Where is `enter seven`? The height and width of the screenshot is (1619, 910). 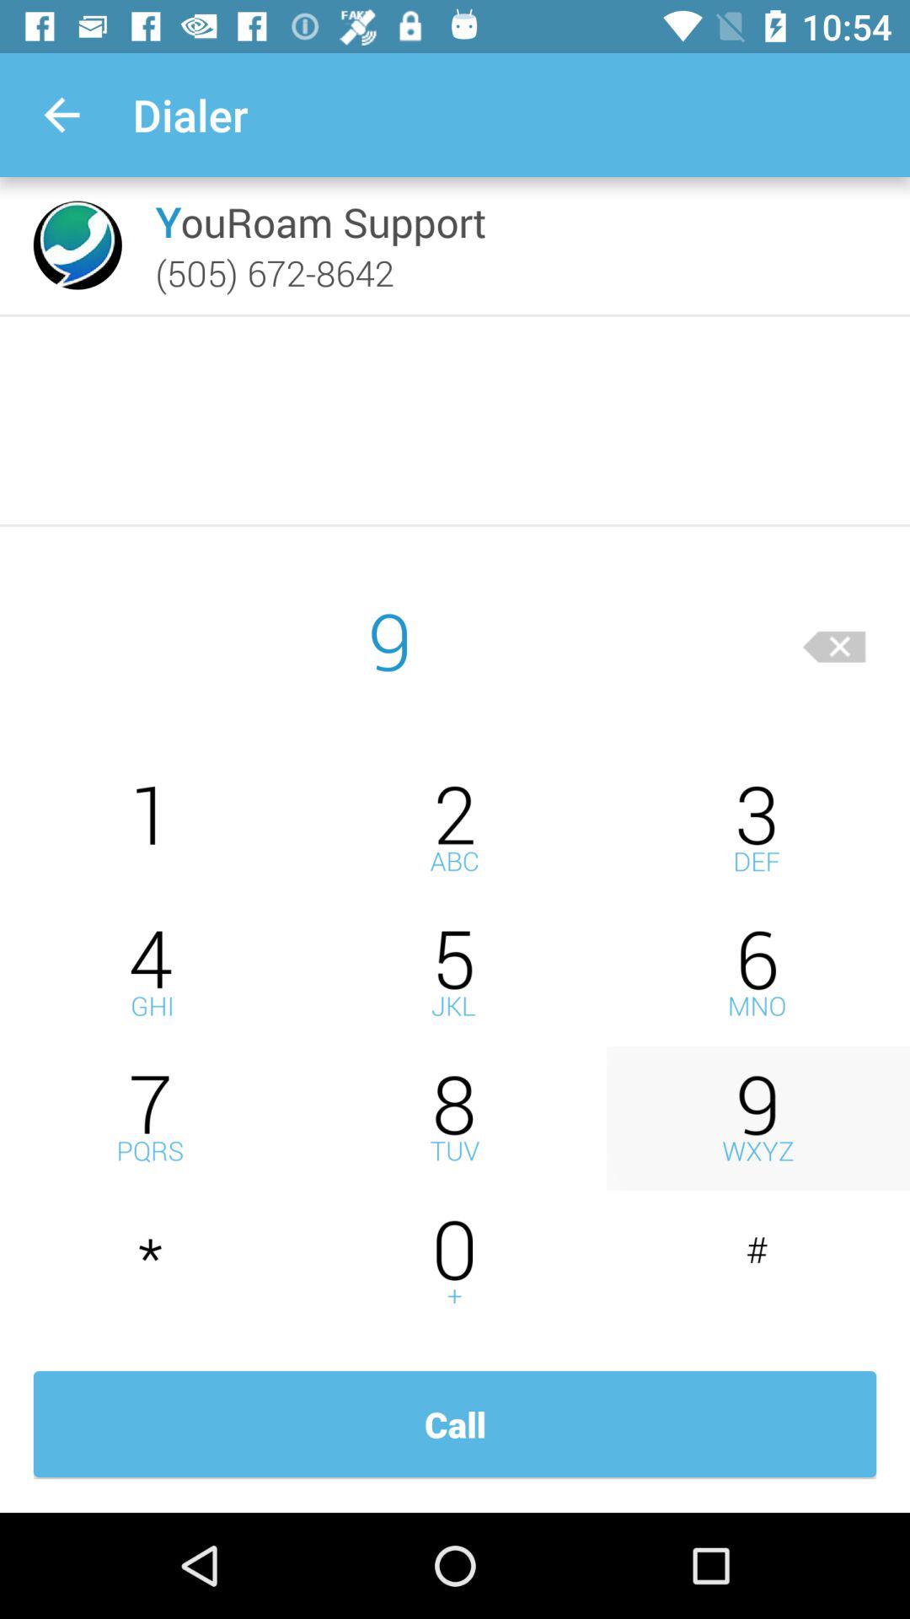 enter seven is located at coordinates (152, 1118).